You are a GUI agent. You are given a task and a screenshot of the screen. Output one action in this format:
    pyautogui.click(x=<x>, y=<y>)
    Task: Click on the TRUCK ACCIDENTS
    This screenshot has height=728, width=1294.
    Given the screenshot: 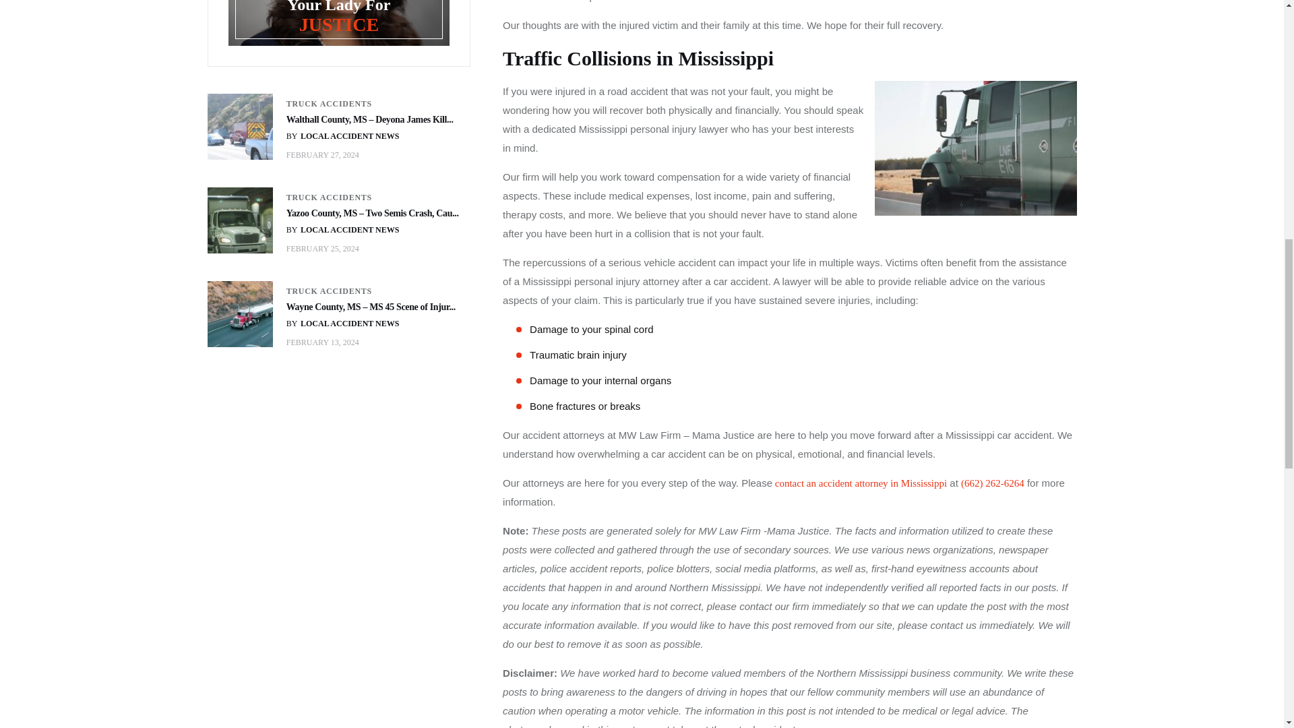 What is the action you would take?
    pyautogui.click(x=329, y=198)
    